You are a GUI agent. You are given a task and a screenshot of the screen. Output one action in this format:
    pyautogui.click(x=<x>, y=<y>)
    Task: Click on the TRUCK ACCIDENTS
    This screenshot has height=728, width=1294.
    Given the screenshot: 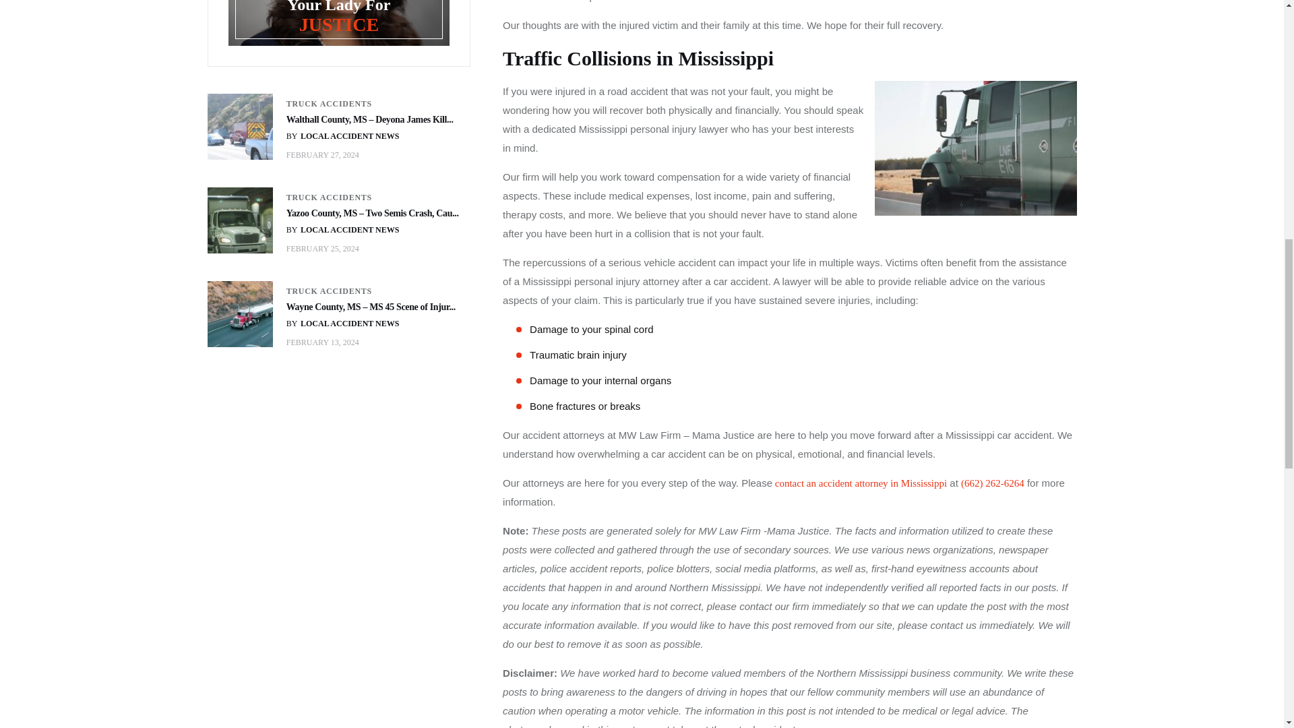 What is the action you would take?
    pyautogui.click(x=329, y=198)
    